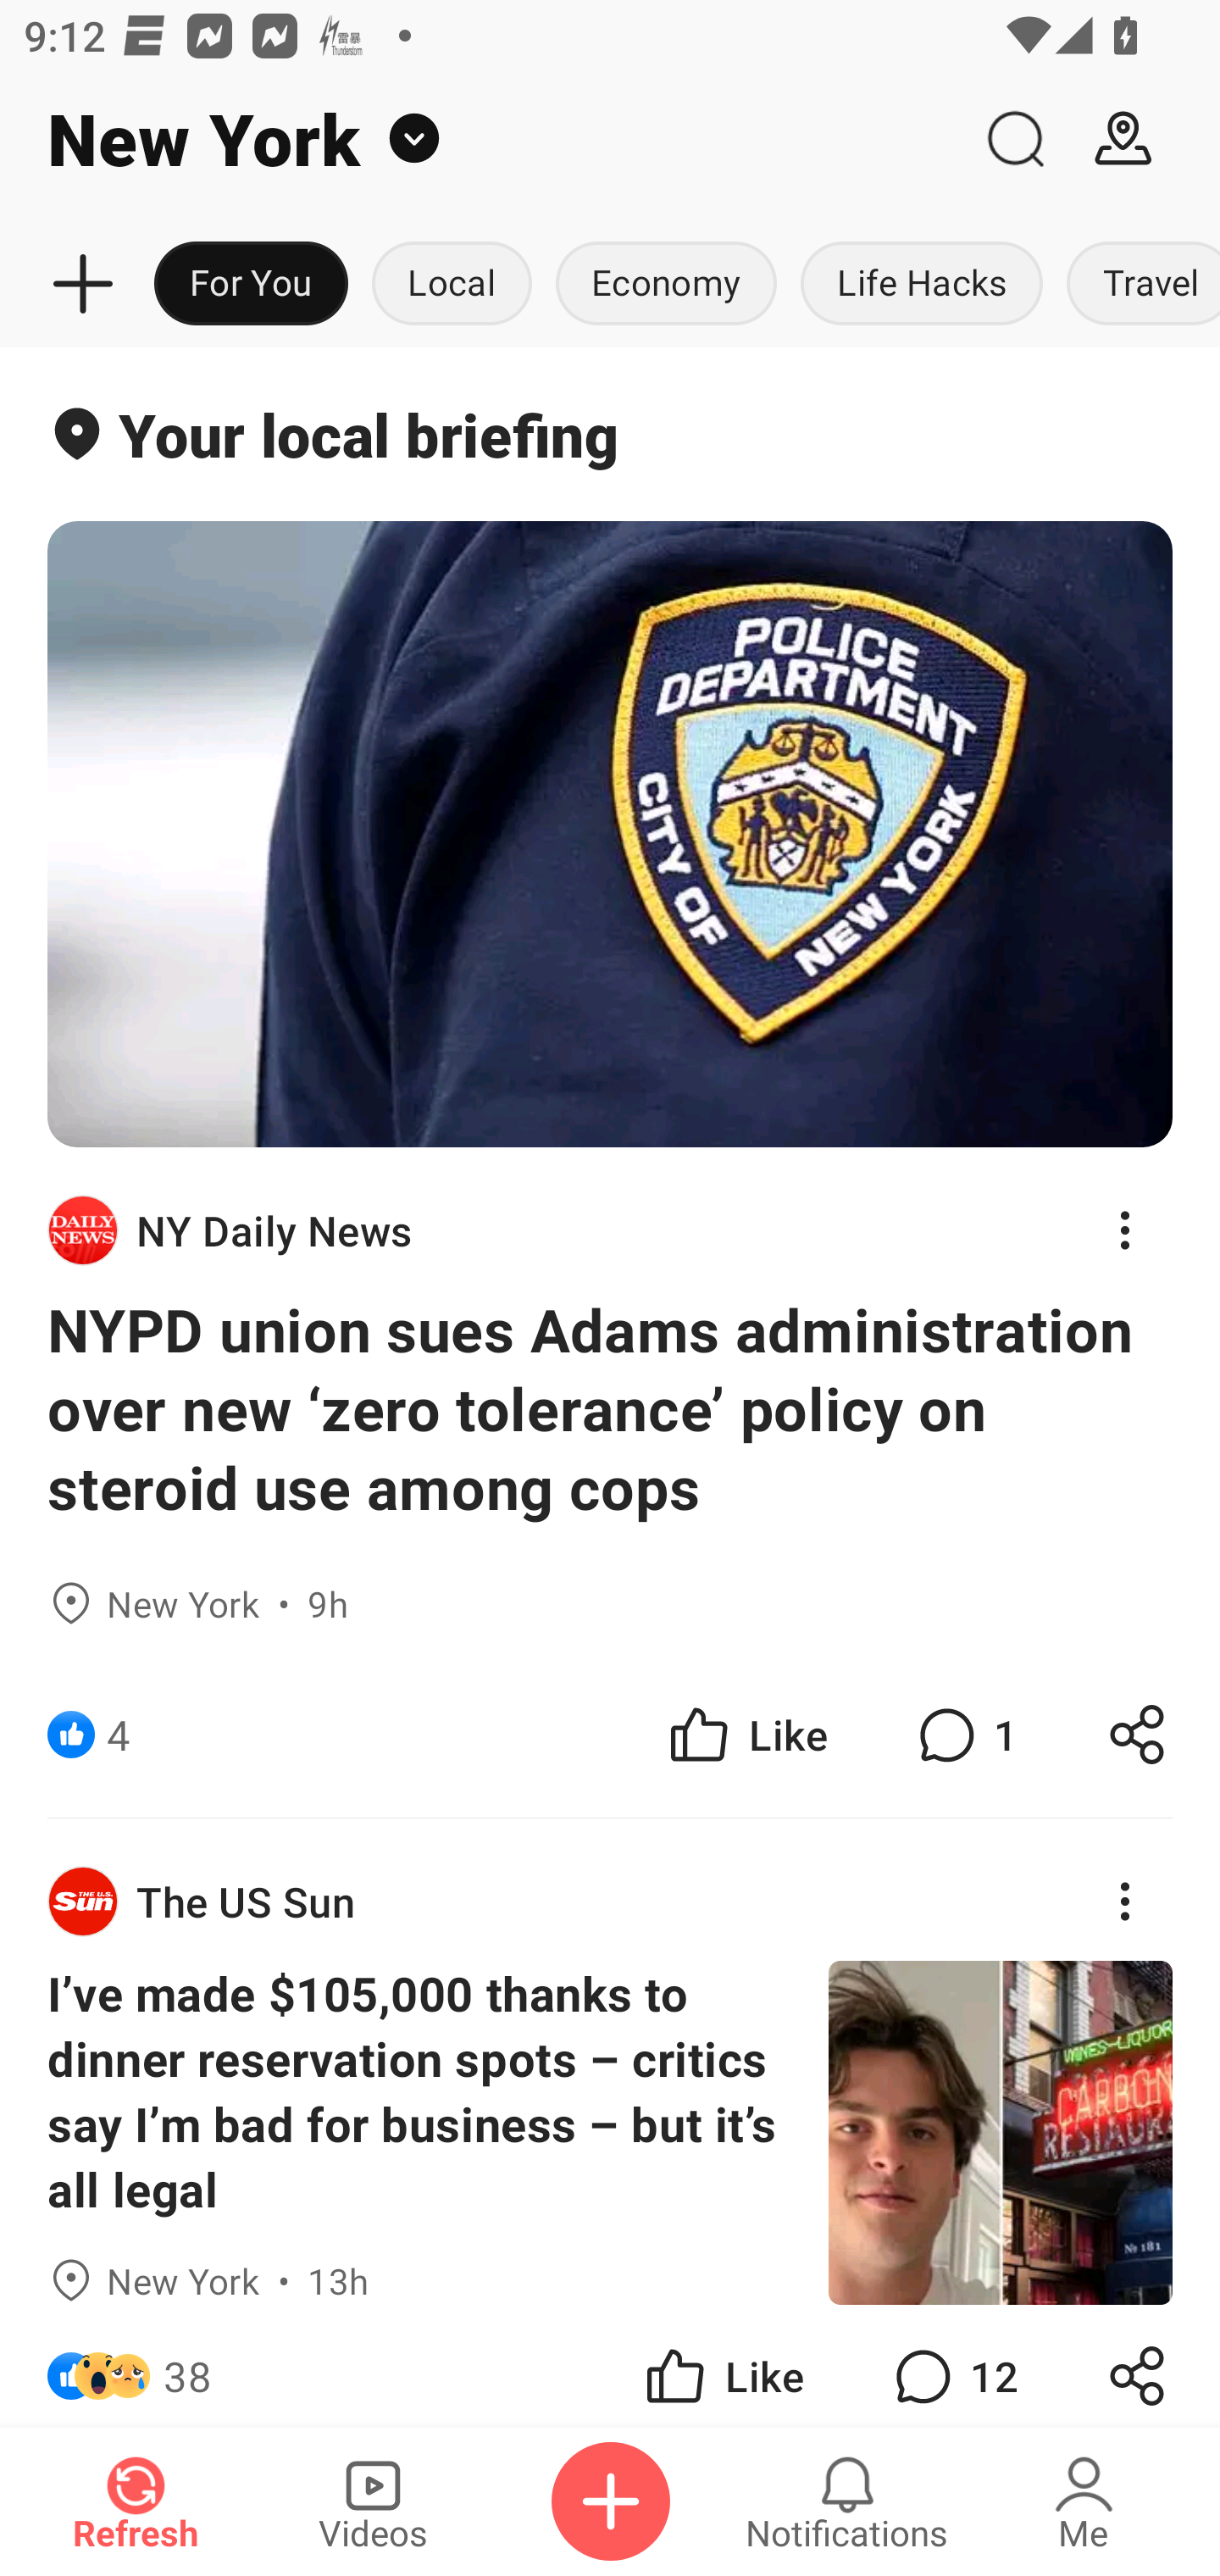 The width and height of the screenshot is (1220, 2576). I want to click on Local, so click(452, 285).